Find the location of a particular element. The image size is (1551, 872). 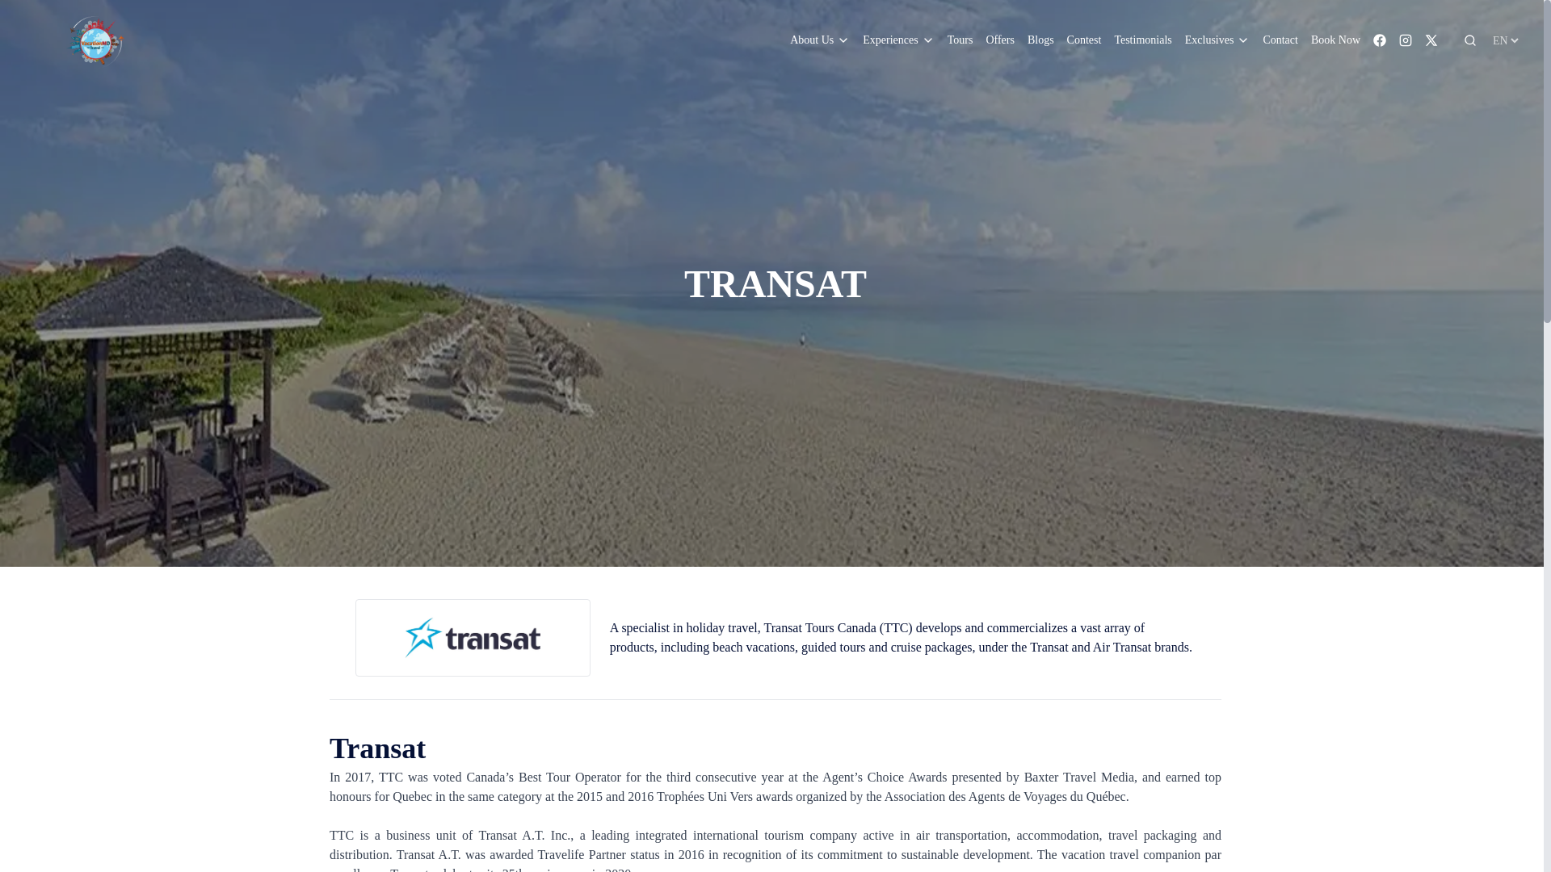

Exclusives is located at coordinates (1217, 40).